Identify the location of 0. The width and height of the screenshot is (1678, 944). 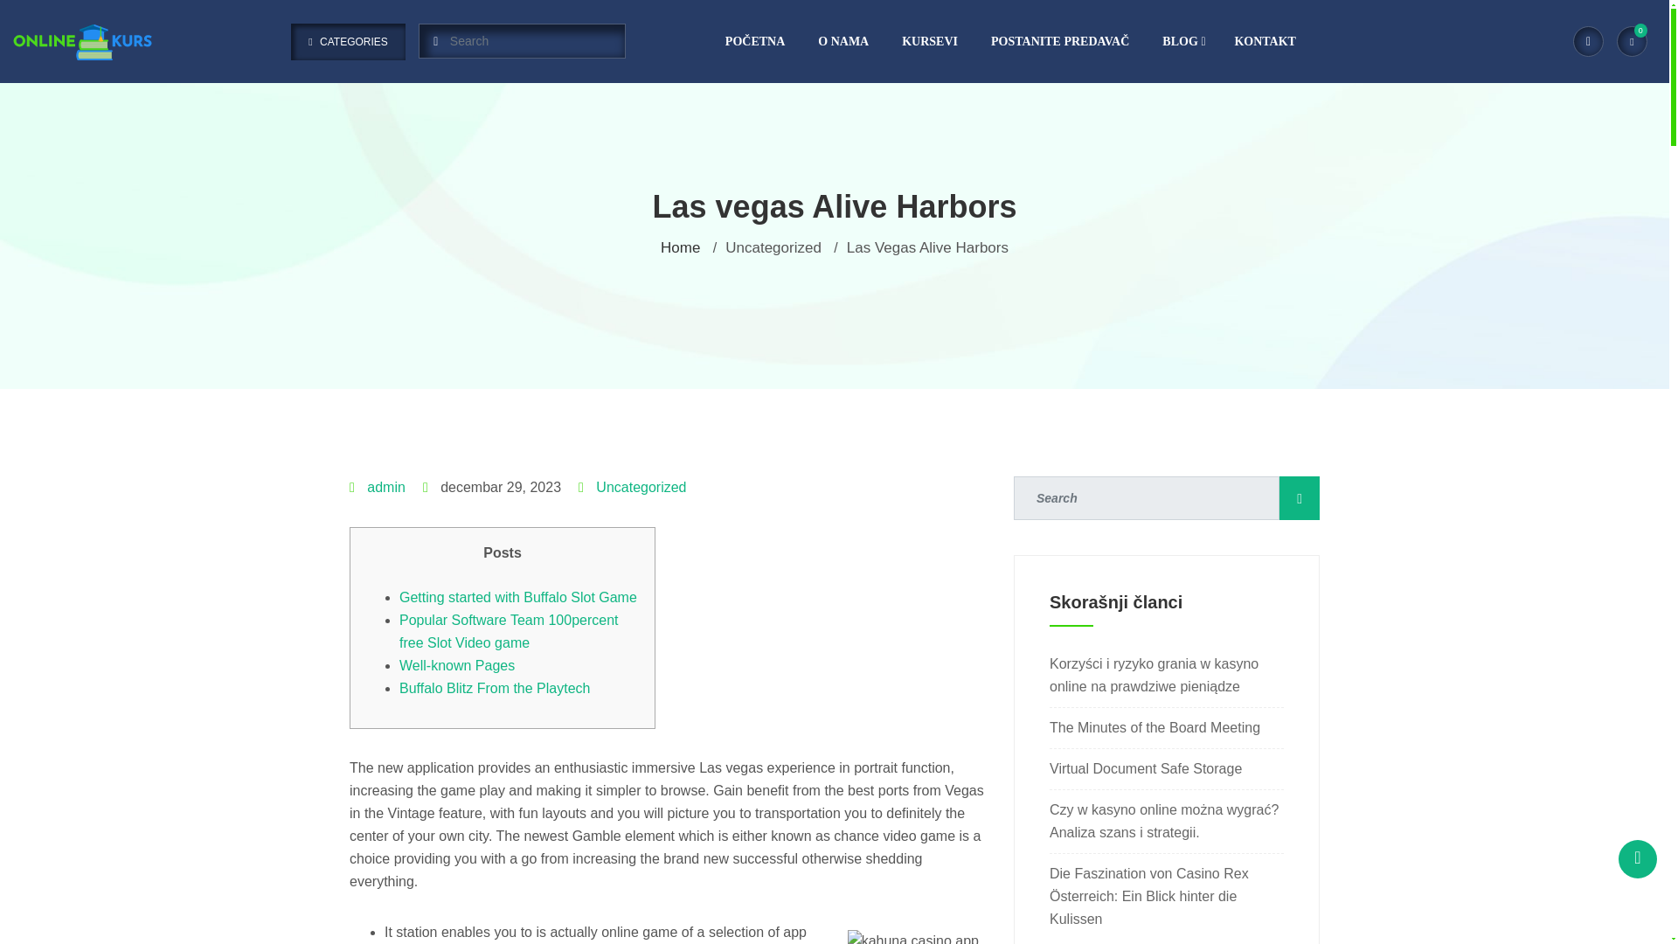
(1633, 41).